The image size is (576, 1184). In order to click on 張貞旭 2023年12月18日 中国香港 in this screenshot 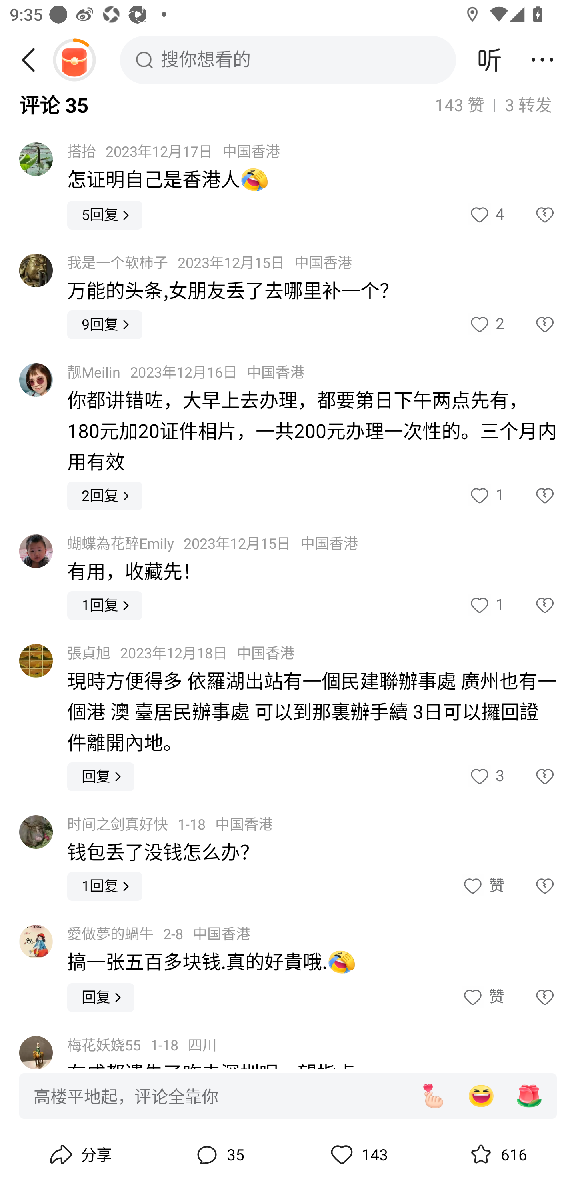, I will do `click(181, 654)`.